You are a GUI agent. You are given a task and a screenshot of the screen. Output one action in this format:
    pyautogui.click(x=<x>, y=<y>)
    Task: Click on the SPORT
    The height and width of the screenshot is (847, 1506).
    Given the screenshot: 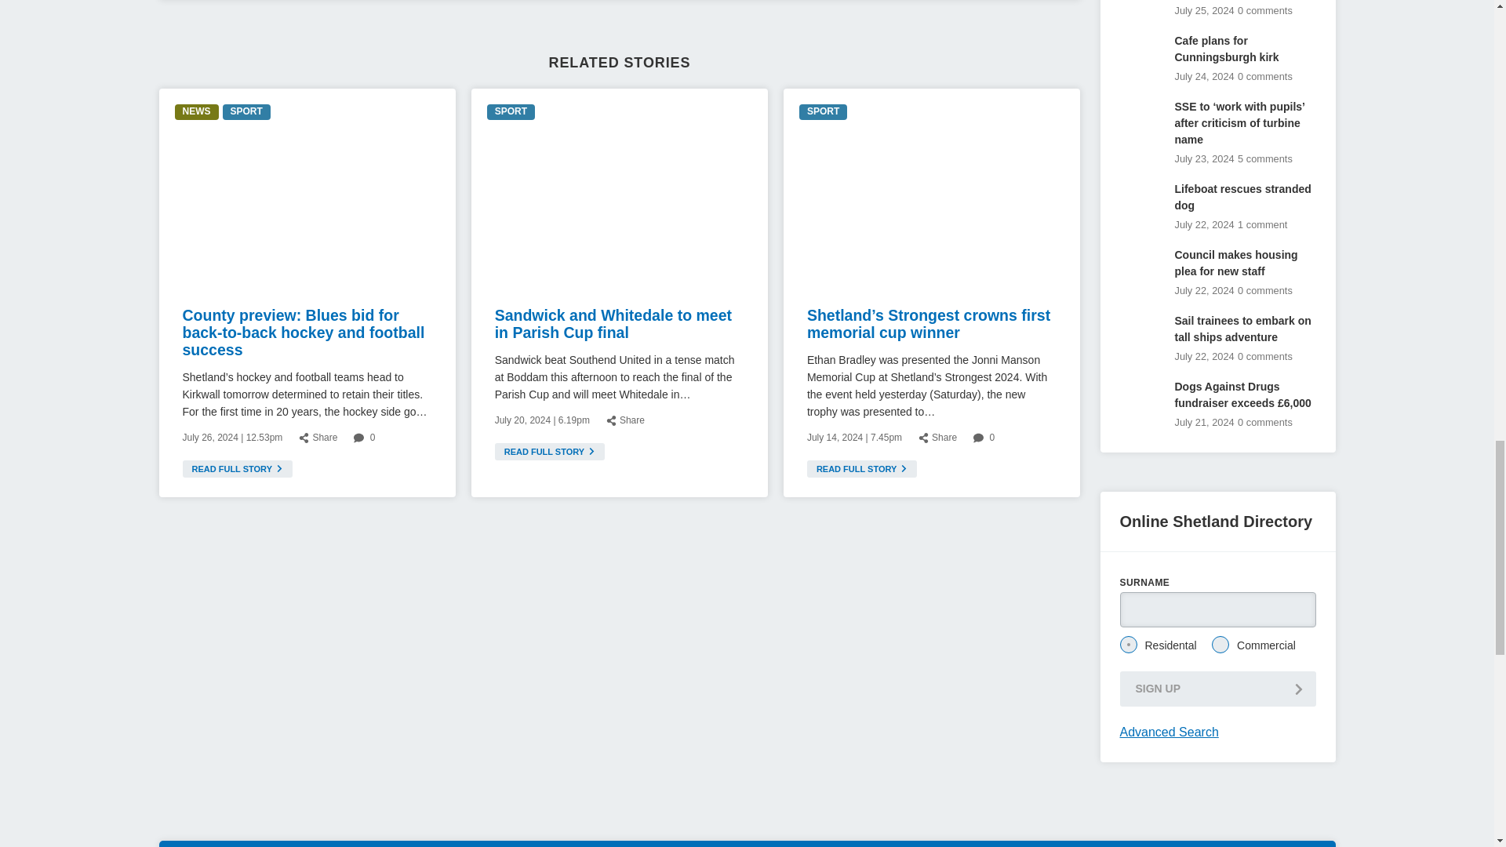 What is the action you would take?
    pyautogui.click(x=823, y=111)
    